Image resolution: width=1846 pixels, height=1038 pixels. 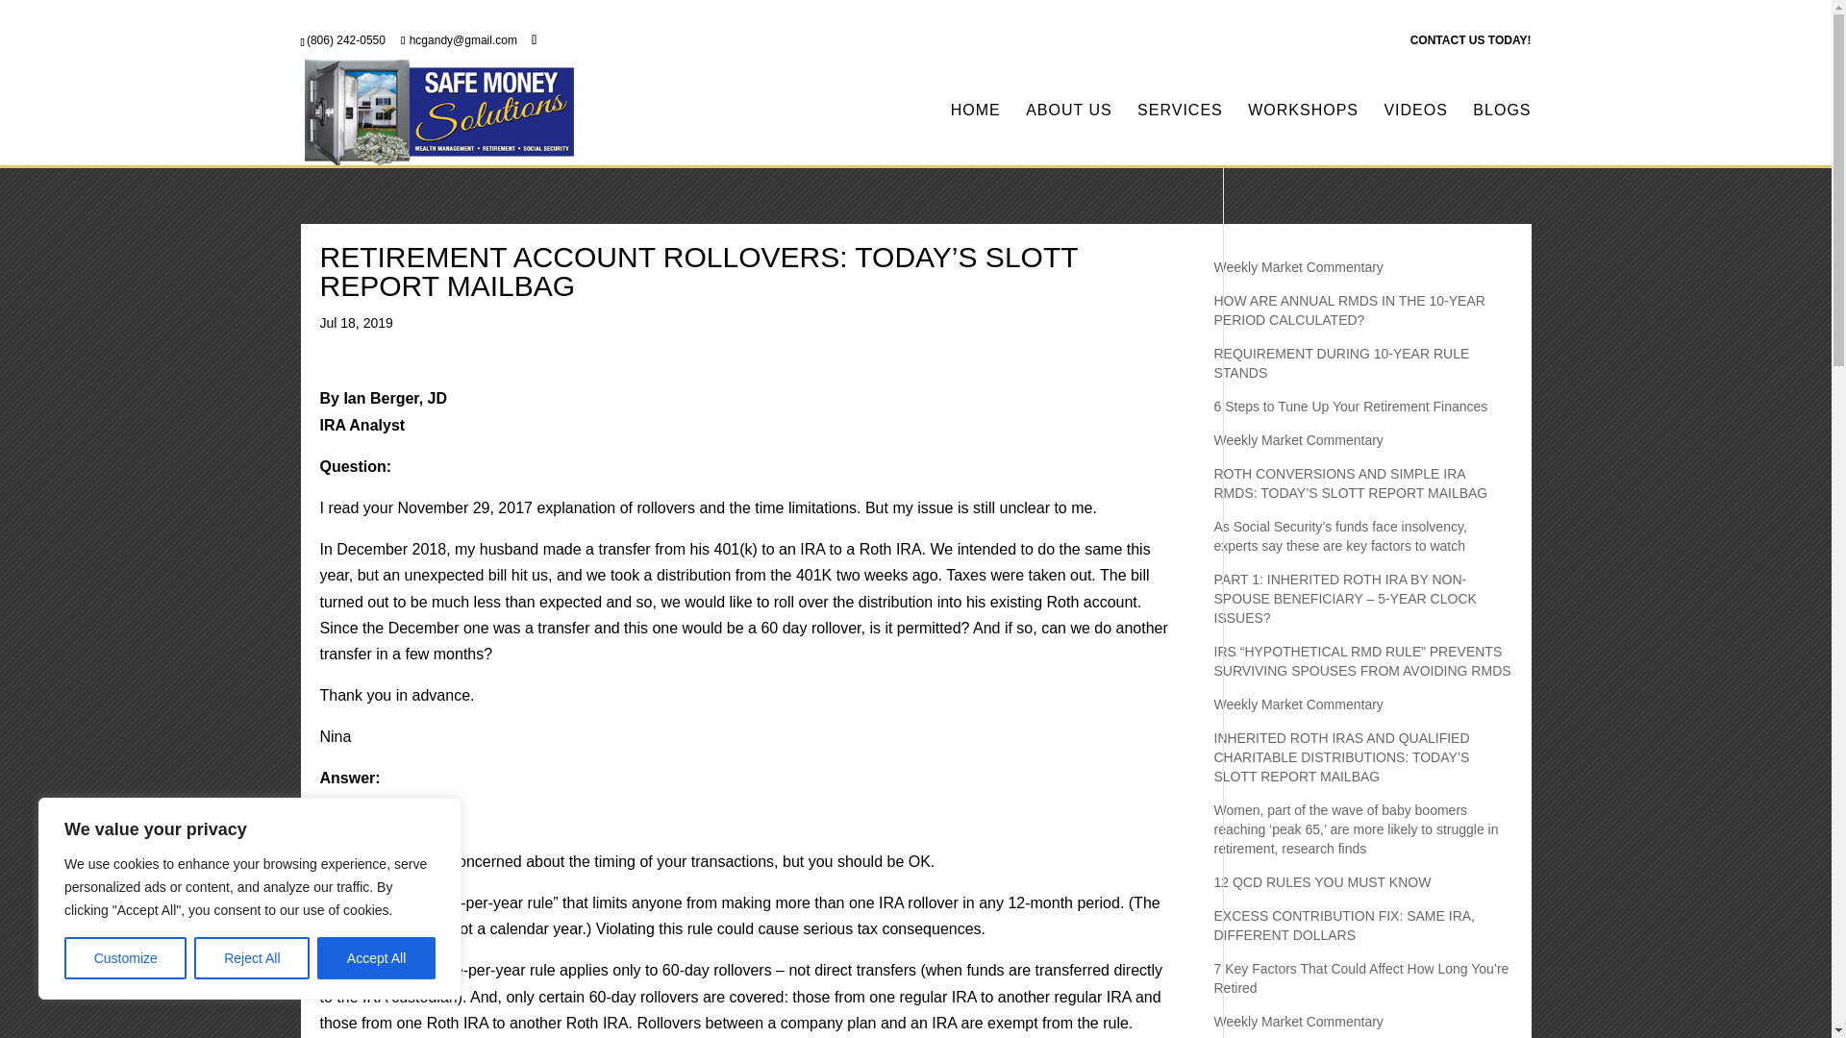 I want to click on Weekly Market Commentary, so click(x=1298, y=440).